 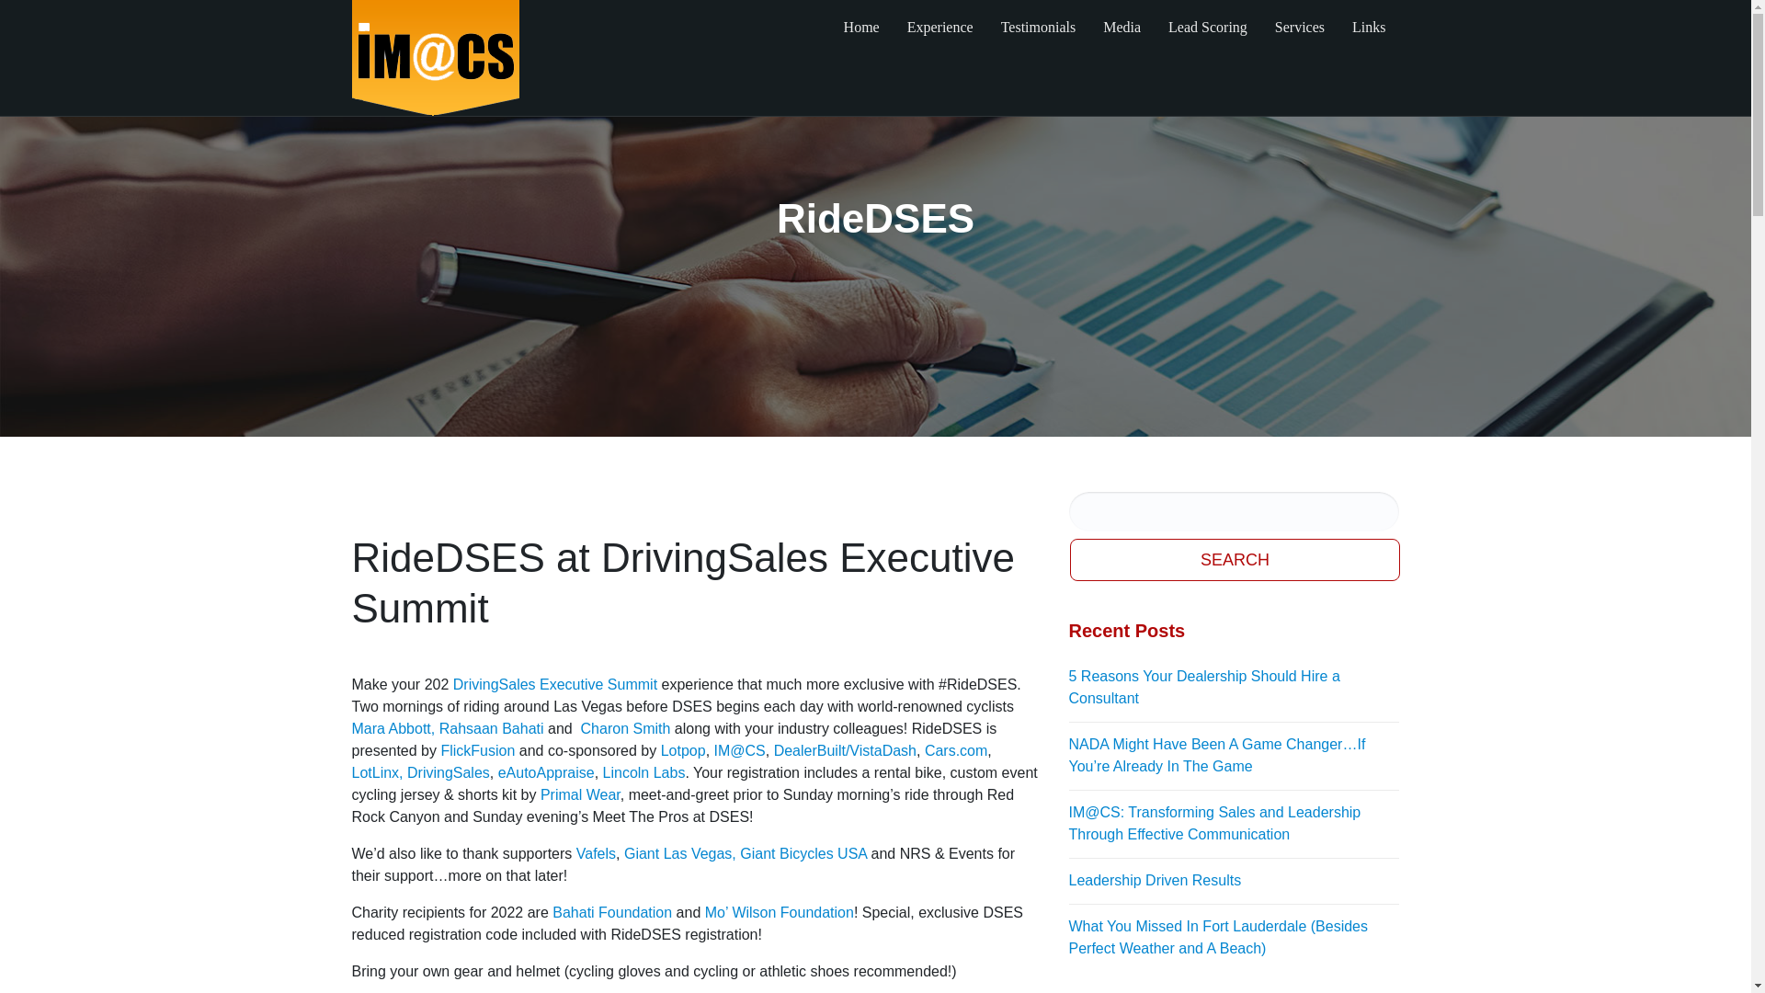 I want to click on Vafels, so click(x=596, y=853).